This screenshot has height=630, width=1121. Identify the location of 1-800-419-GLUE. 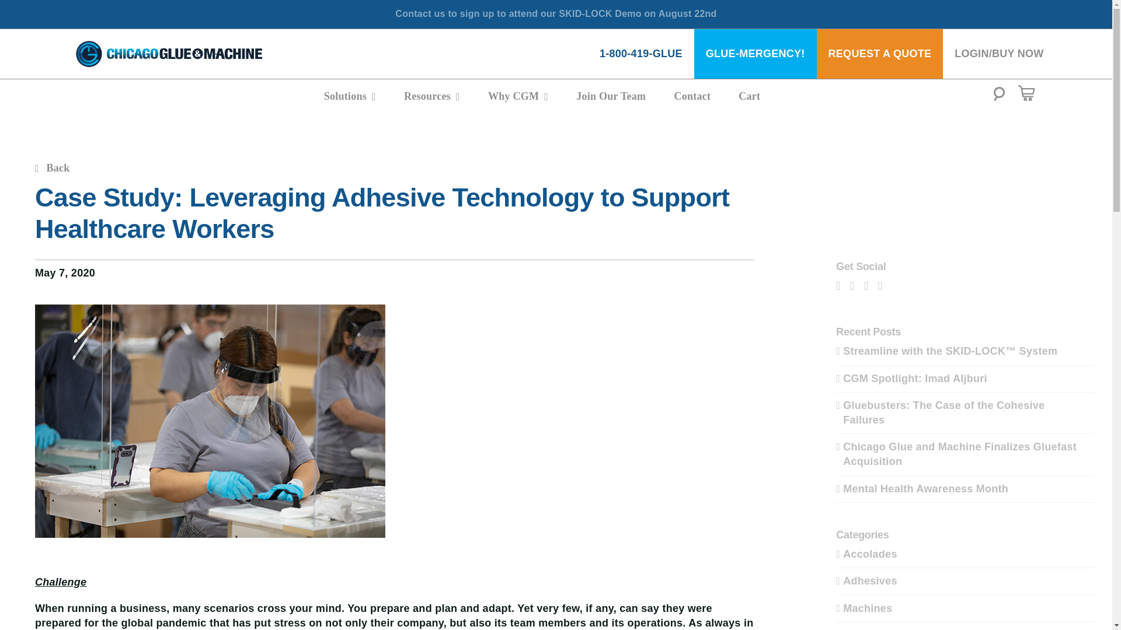
(640, 54).